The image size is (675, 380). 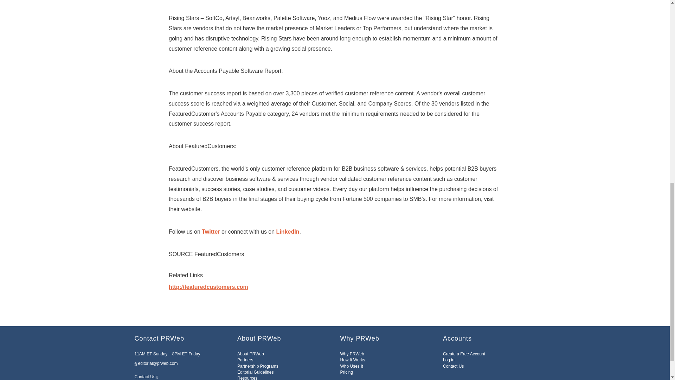 What do you see at coordinates (245, 360) in the screenshot?
I see `Partners` at bounding box center [245, 360].